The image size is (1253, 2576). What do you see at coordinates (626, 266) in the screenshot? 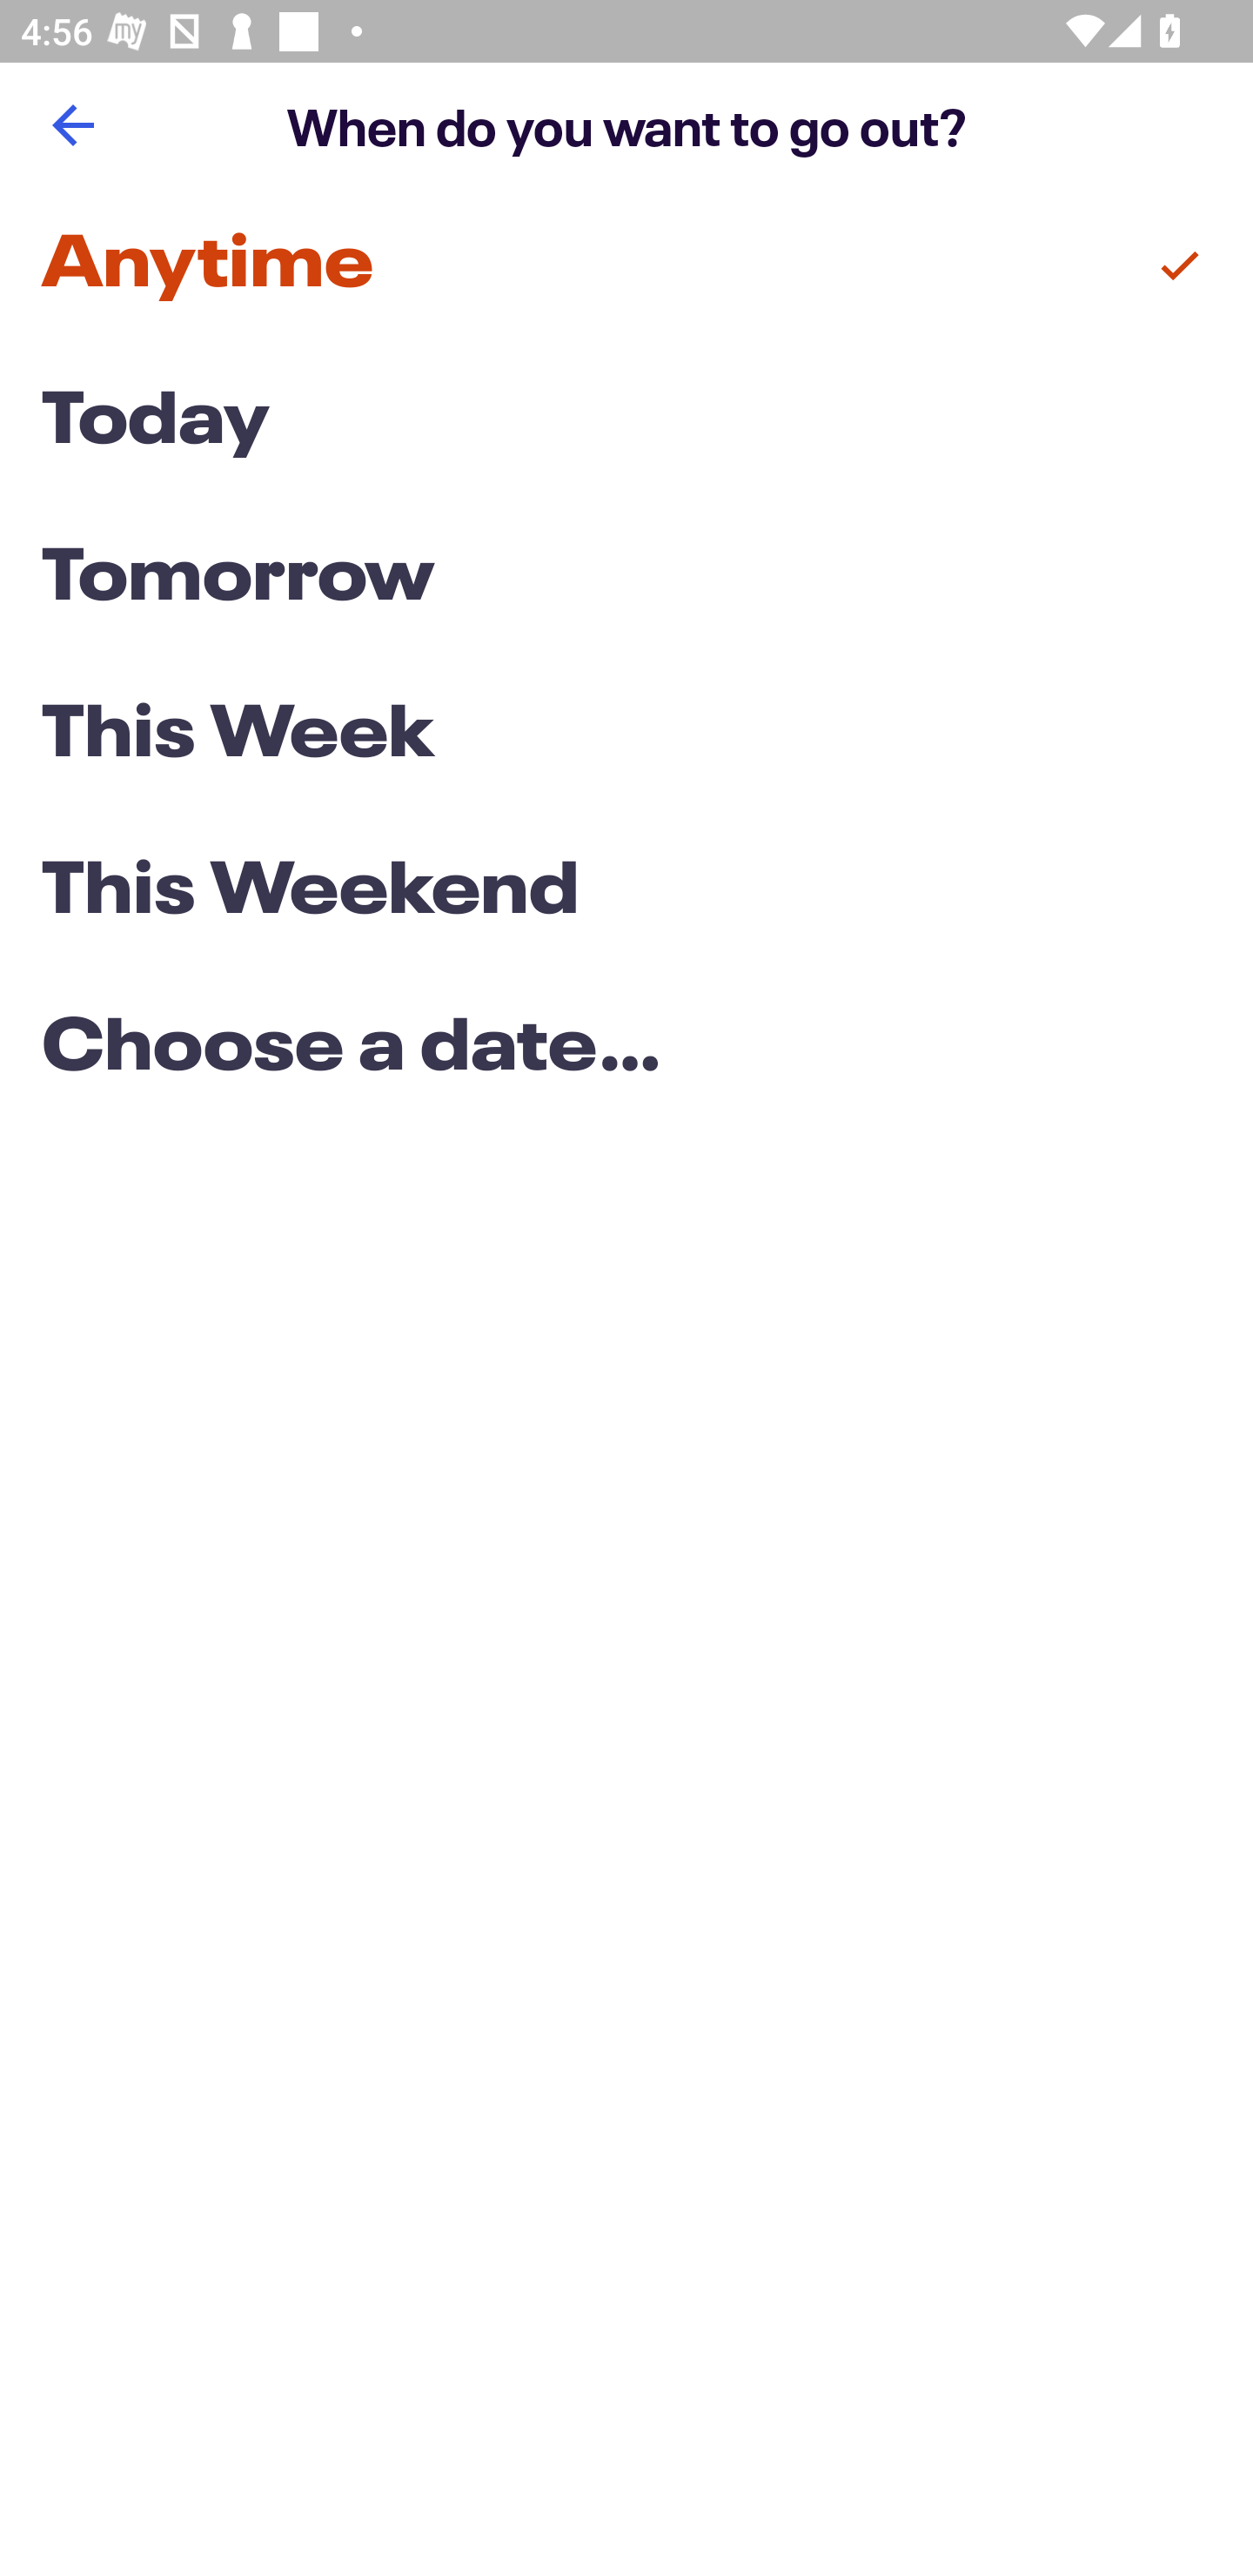
I see `Anytime` at bounding box center [626, 266].